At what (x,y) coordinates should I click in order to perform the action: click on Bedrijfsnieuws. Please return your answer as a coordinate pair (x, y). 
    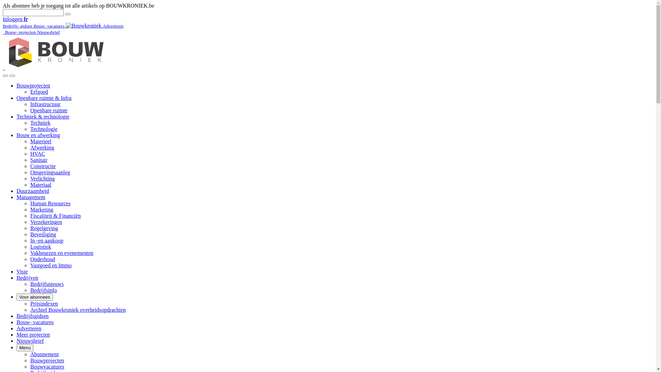
    Looking at the image, I should click on (47, 284).